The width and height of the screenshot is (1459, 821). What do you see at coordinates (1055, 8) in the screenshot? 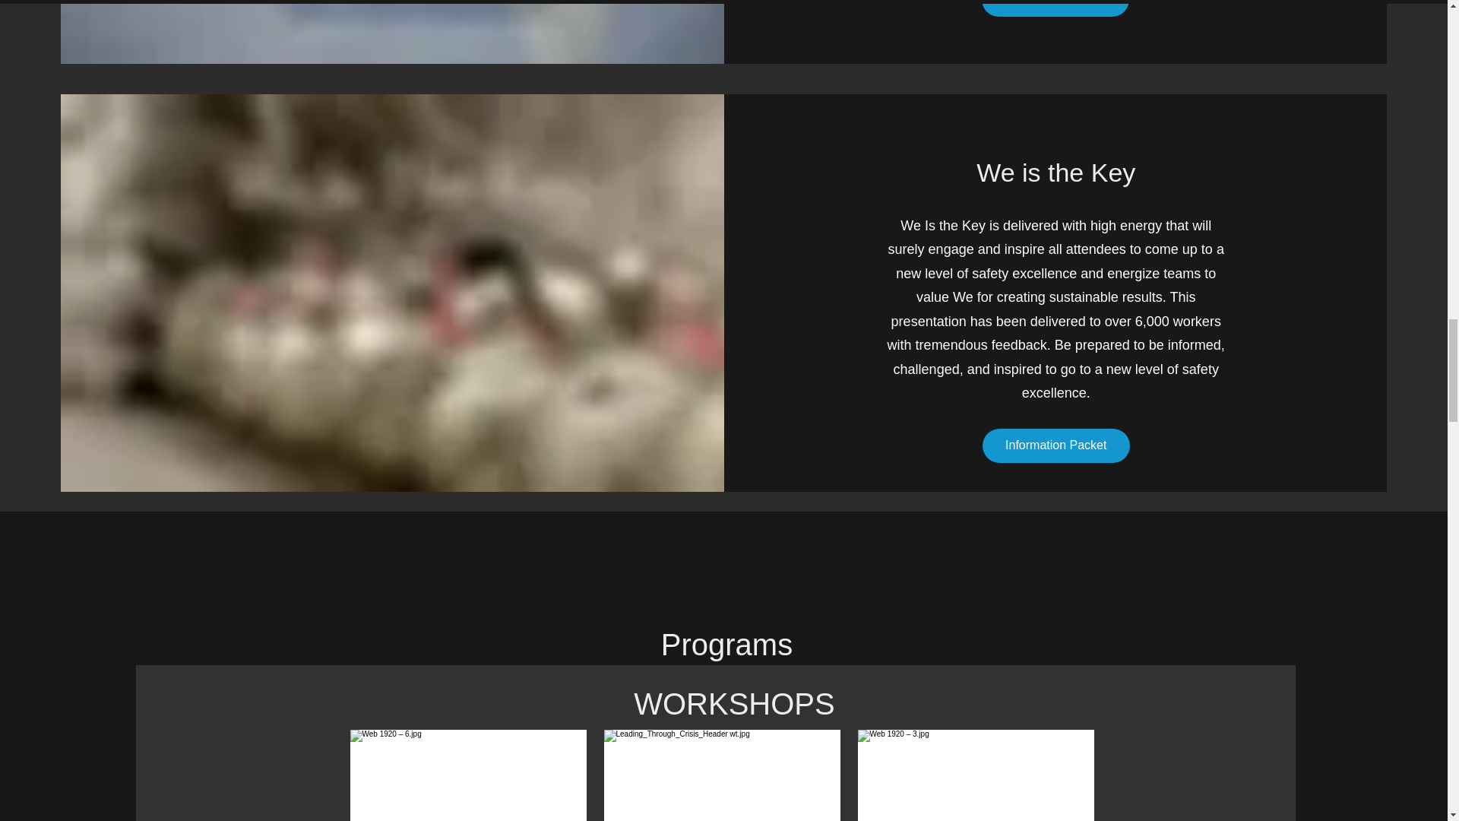
I see `Information Packet` at bounding box center [1055, 8].